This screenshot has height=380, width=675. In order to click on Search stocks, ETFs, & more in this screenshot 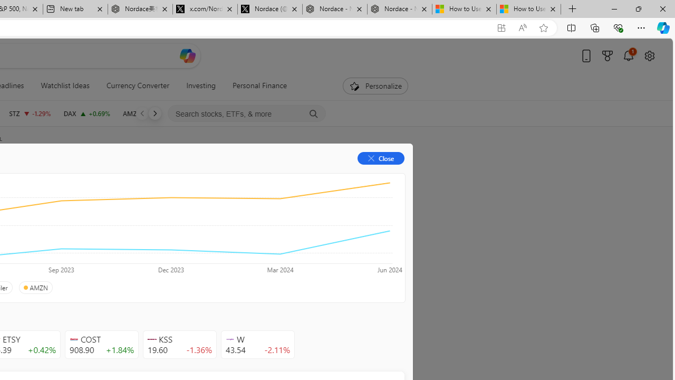, I will do `click(247, 114)`.